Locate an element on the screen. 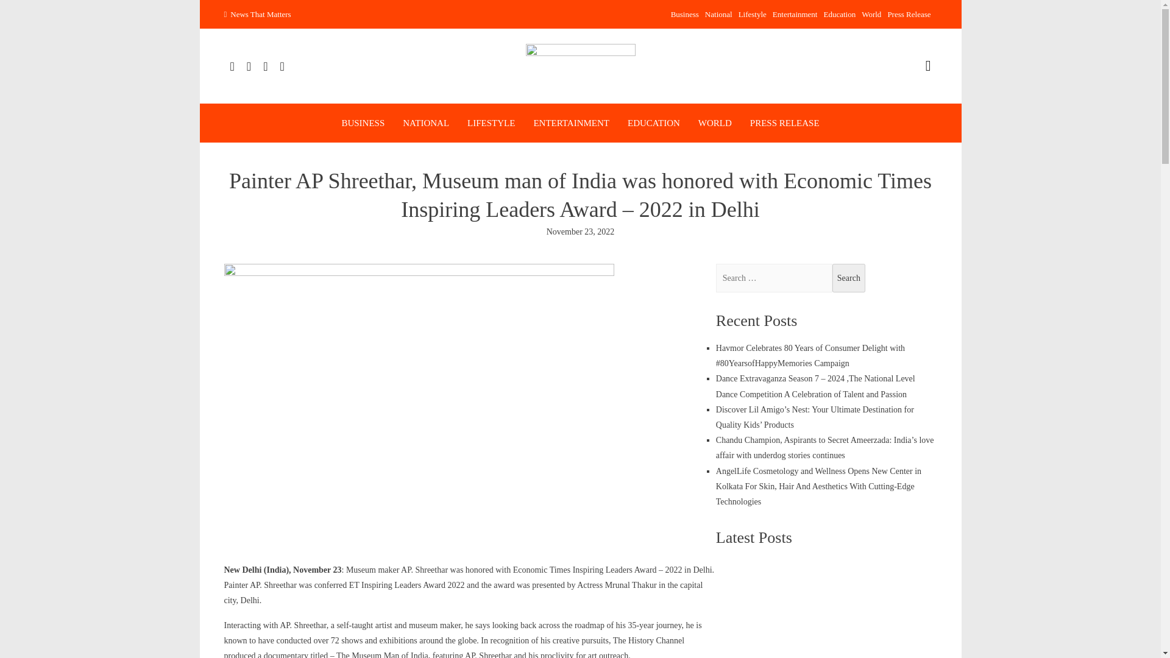 This screenshot has height=658, width=1170. Education is located at coordinates (839, 15).